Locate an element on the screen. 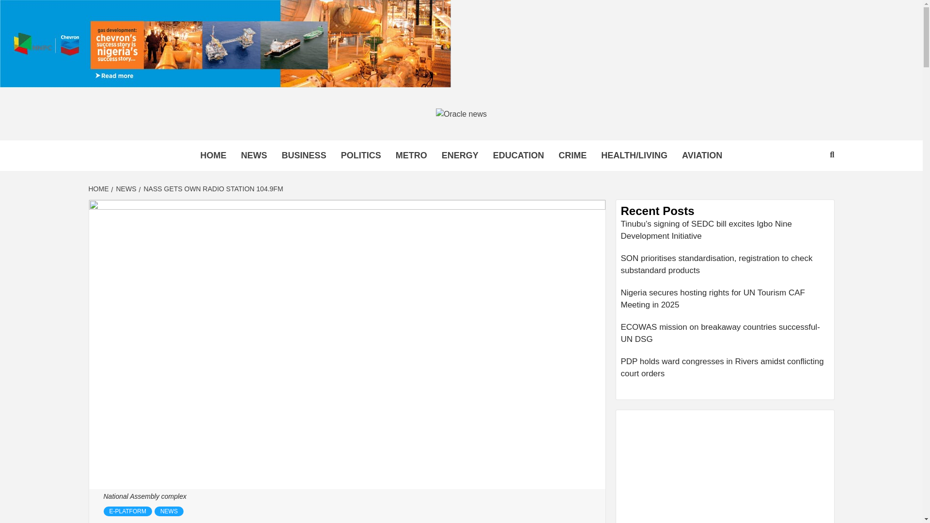  ORACLE NEWS is located at coordinates (272, 144).